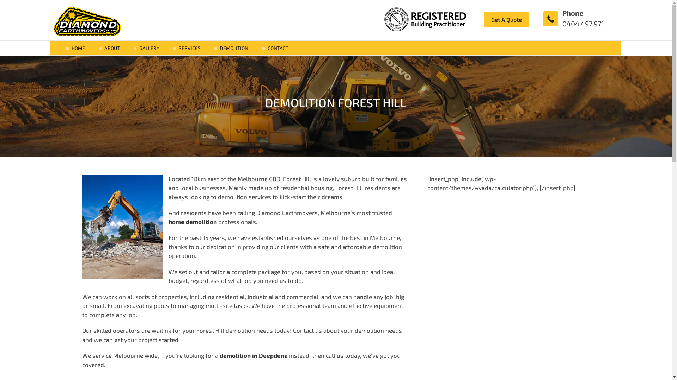 This screenshot has height=380, width=677. What do you see at coordinates (234, 48) in the screenshot?
I see `DEMOLITION` at bounding box center [234, 48].